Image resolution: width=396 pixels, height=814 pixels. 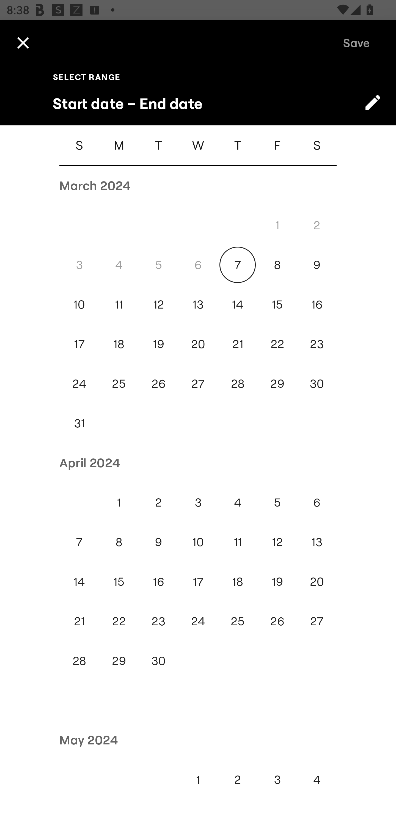 What do you see at coordinates (238, 503) in the screenshot?
I see `4 Thu, Apr 4` at bounding box center [238, 503].